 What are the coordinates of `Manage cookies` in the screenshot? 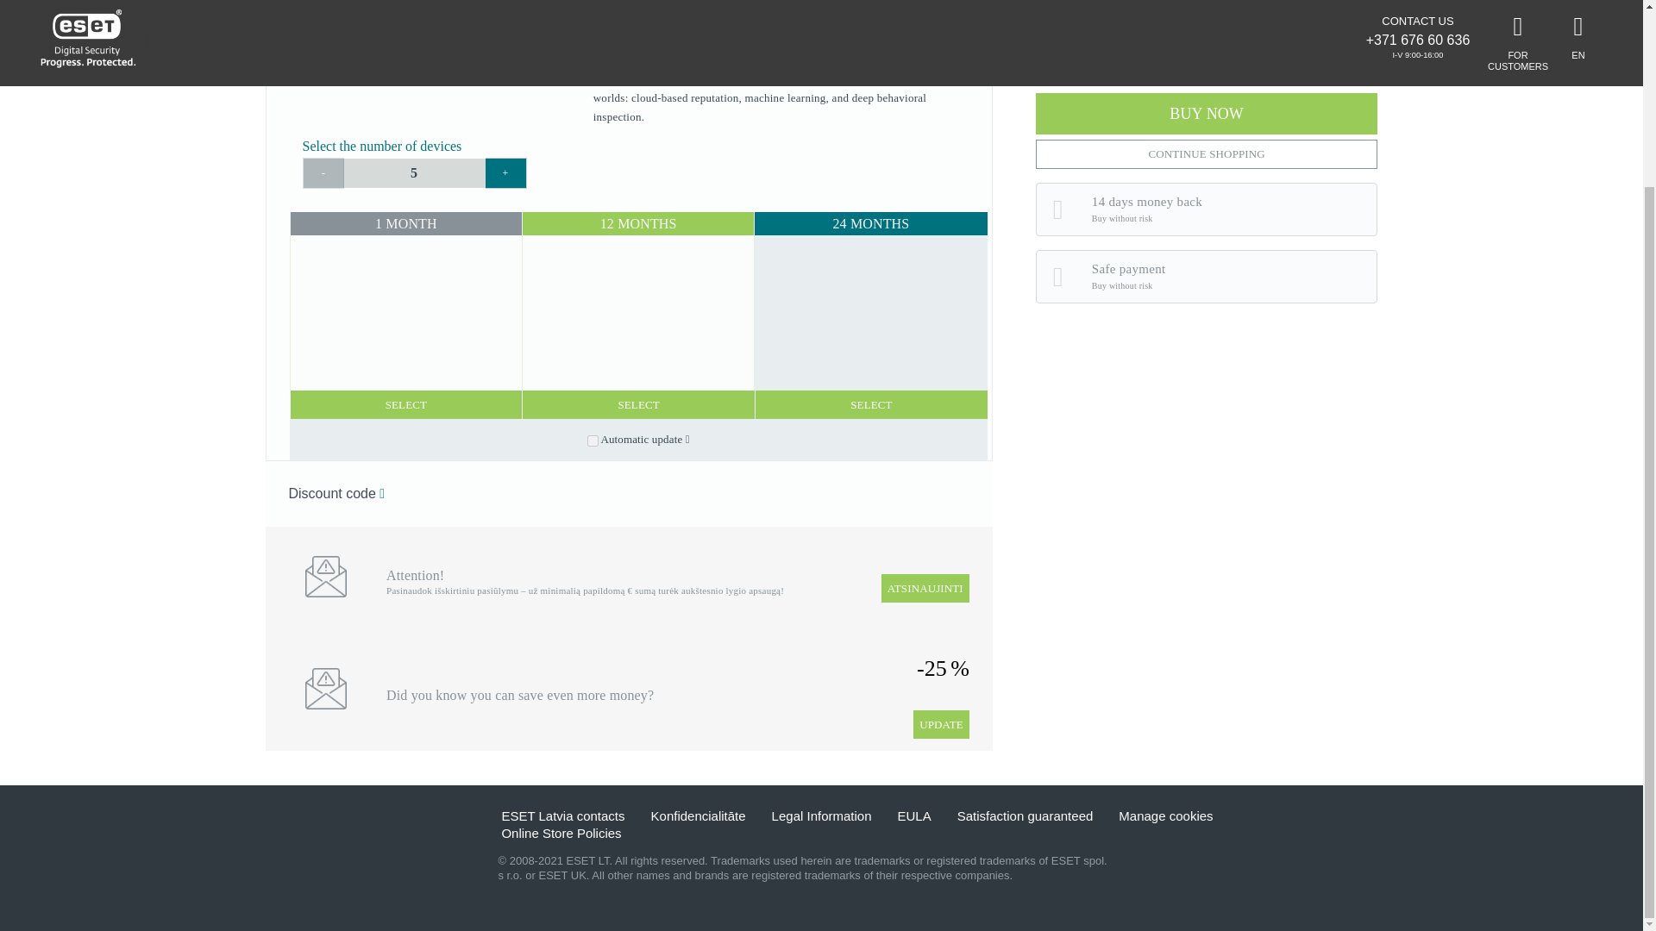 It's located at (1165, 815).